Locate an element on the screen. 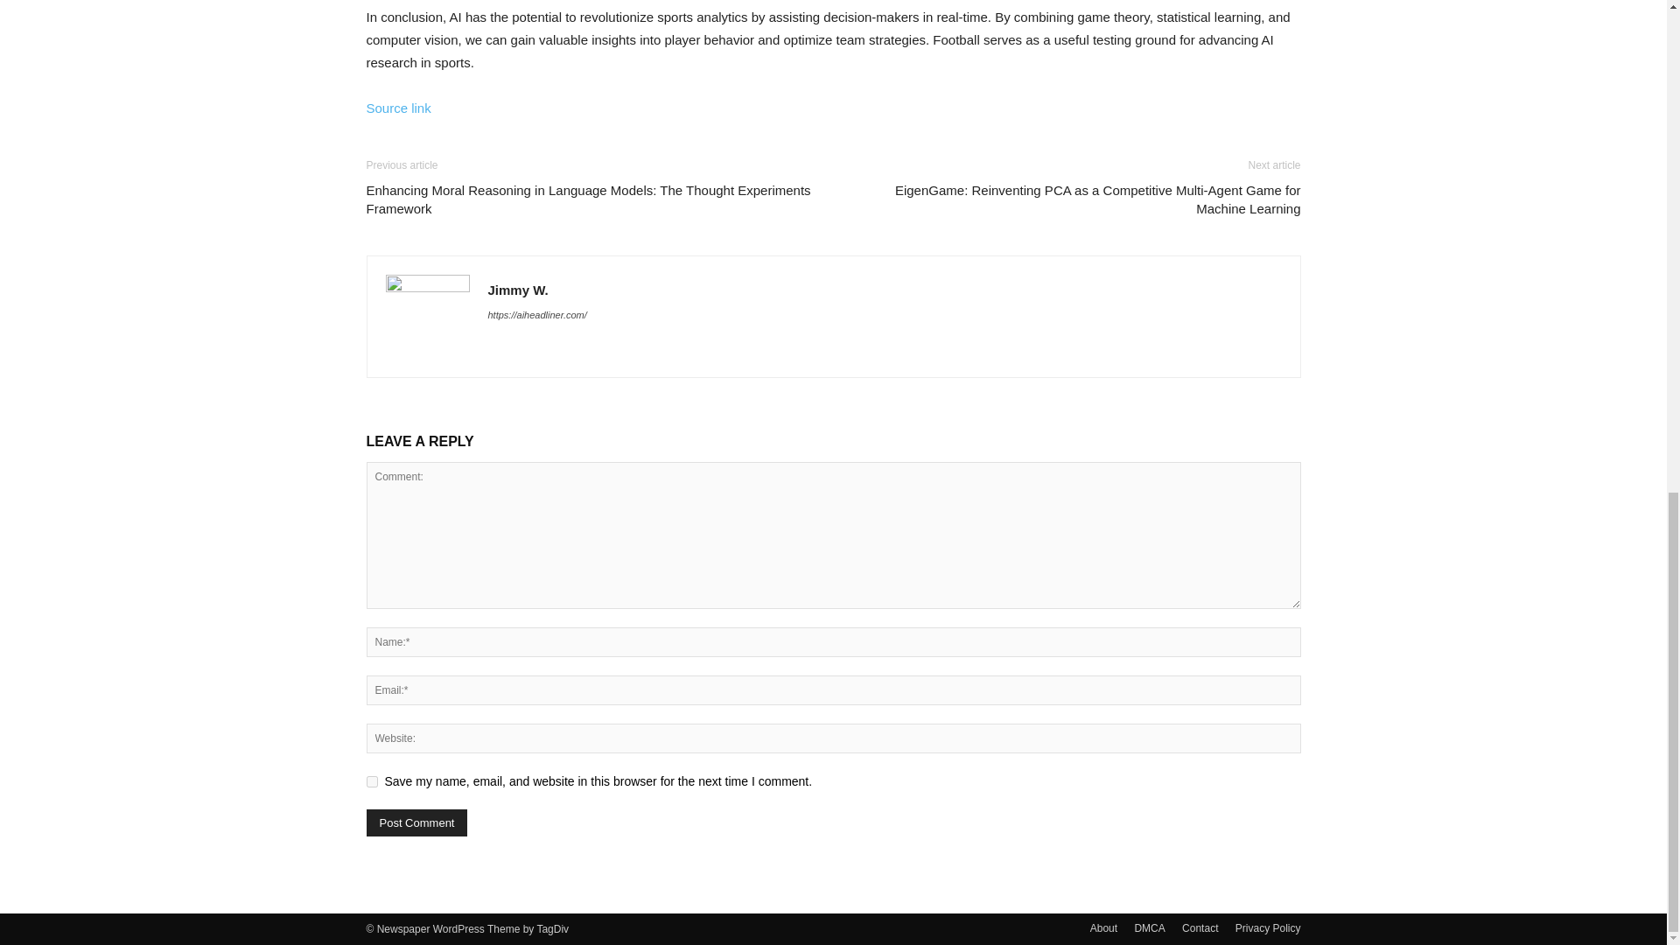  About is located at coordinates (1103, 927).